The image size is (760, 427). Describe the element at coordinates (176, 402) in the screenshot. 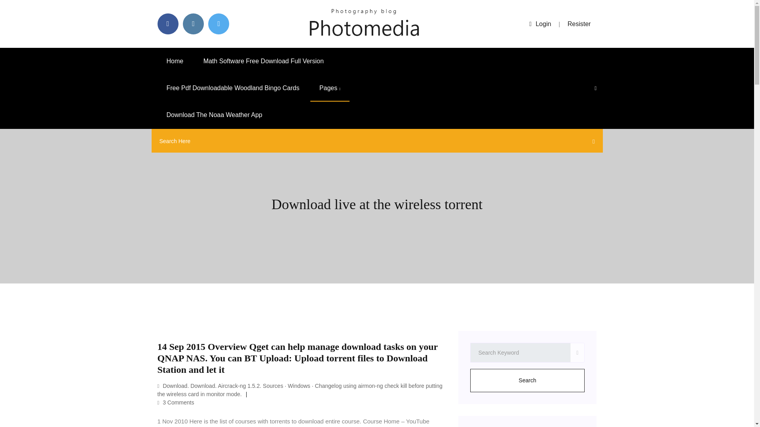

I see `3 Comments` at that location.